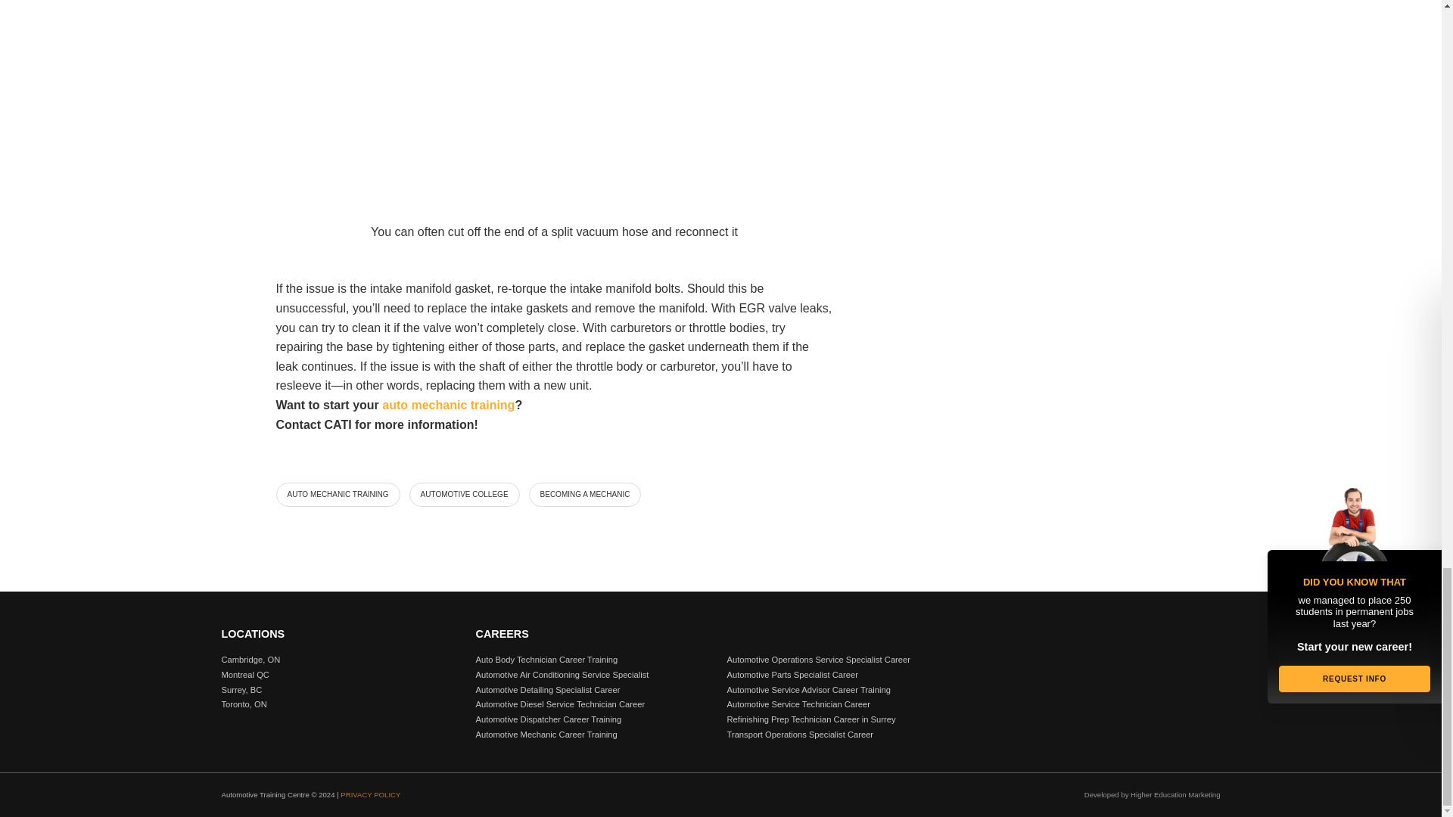 This screenshot has width=1453, height=817. I want to click on AUTO MECHANIC TRAINING, so click(338, 495).